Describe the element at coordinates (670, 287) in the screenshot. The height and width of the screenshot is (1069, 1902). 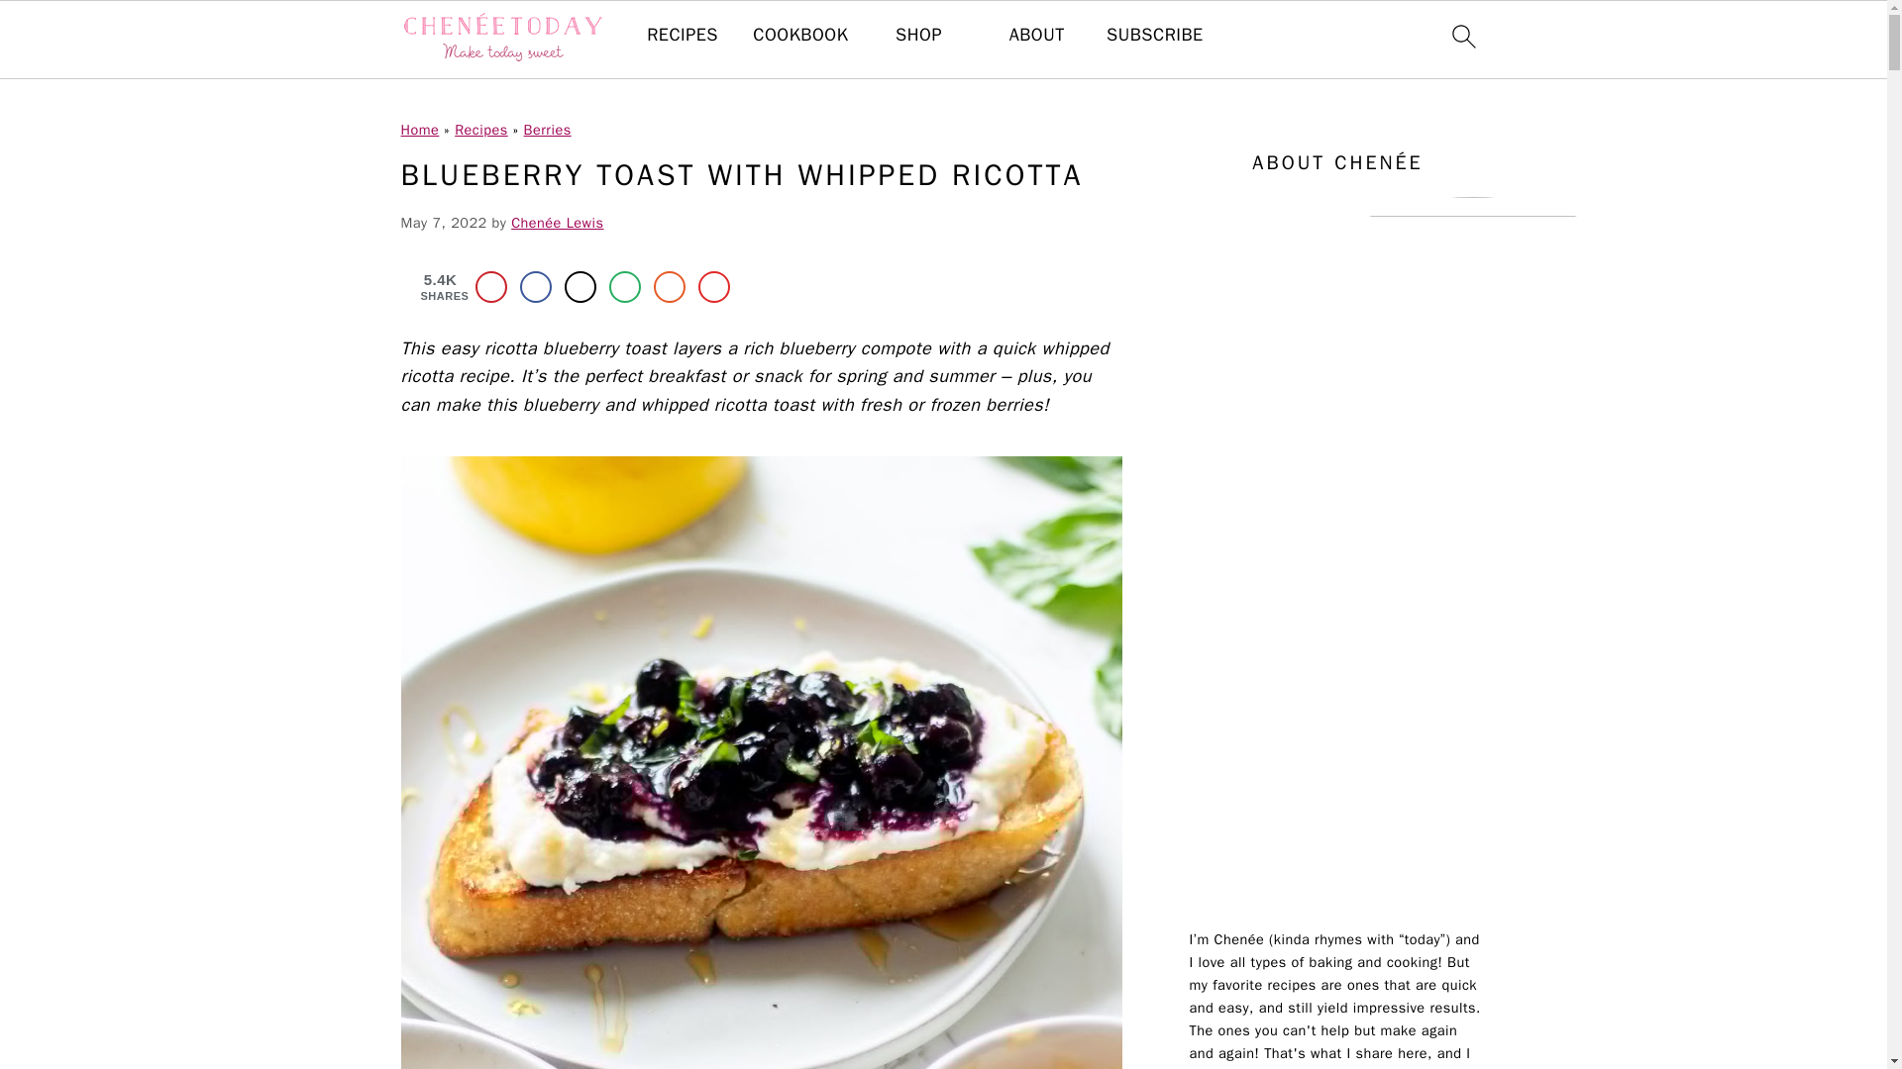
I see `Share on Yummly` at that location.